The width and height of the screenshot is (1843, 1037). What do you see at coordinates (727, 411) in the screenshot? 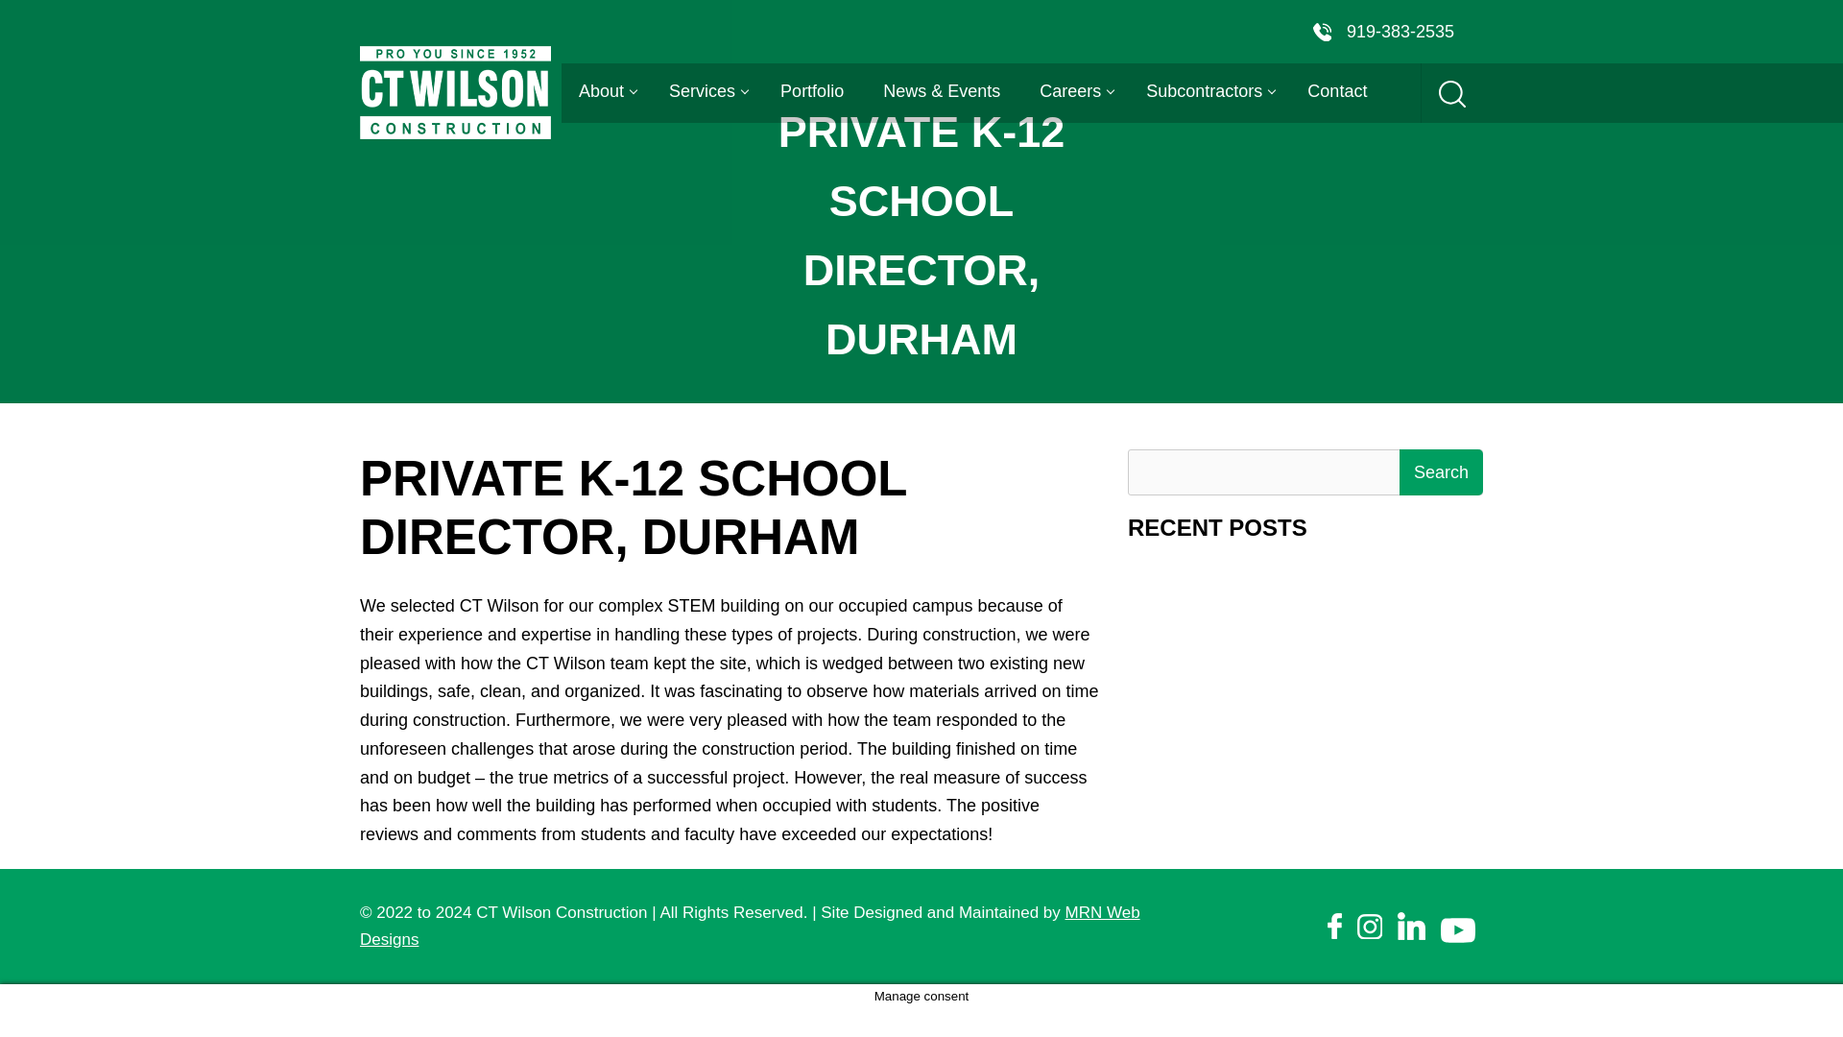
I see `Home` at bounding box center [727, 411].